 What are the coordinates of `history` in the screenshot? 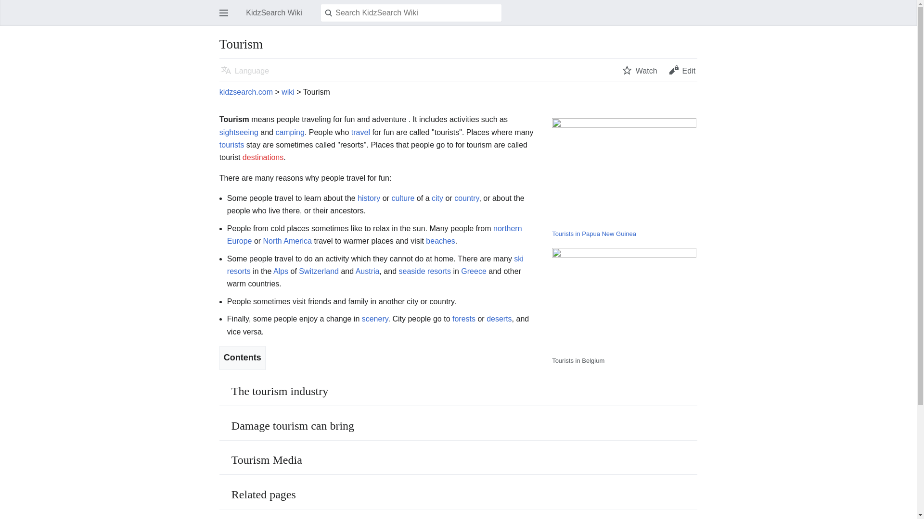 It's located at (369, 198).